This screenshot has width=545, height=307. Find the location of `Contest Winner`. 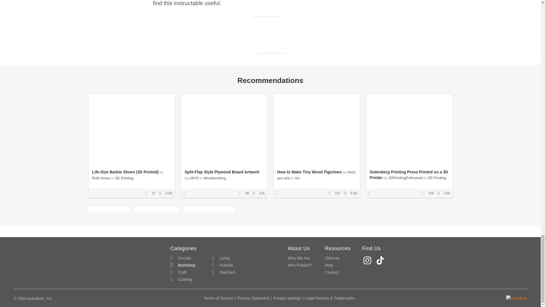

Contest Winner is located at coordinates (371, 193).